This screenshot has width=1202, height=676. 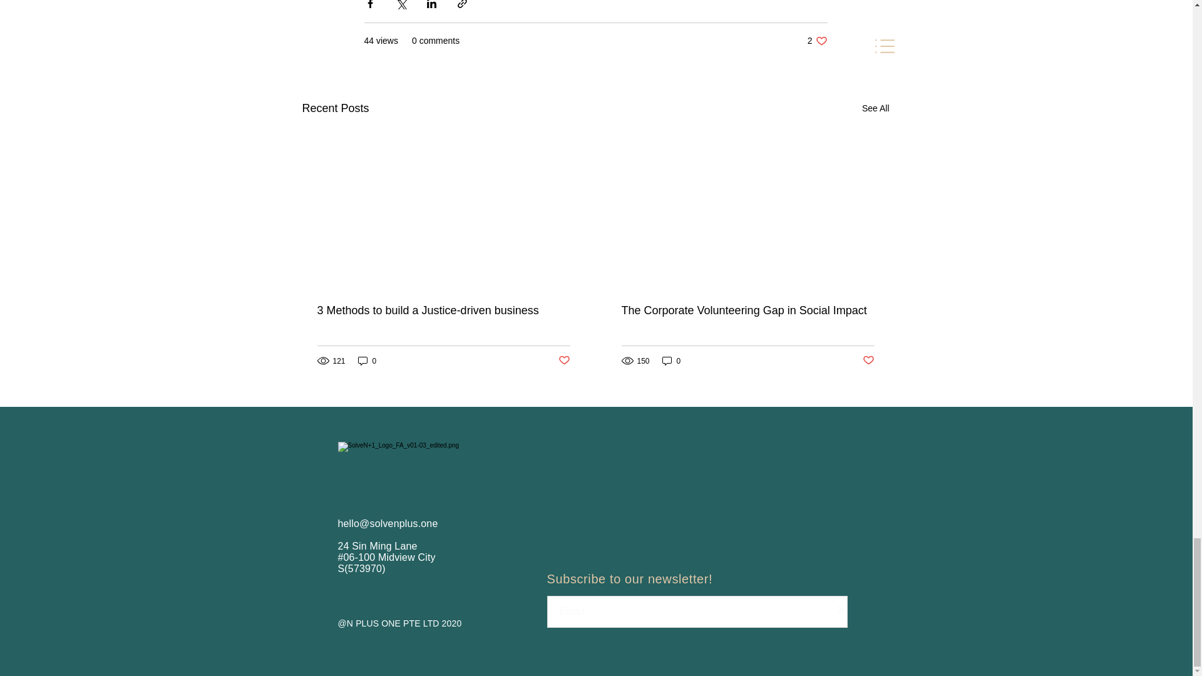 What do you see at coordinates (443, 310) in the screenshot?
I see `3 Methods to build a Justice-driven business` at bounding box center [443, 310].